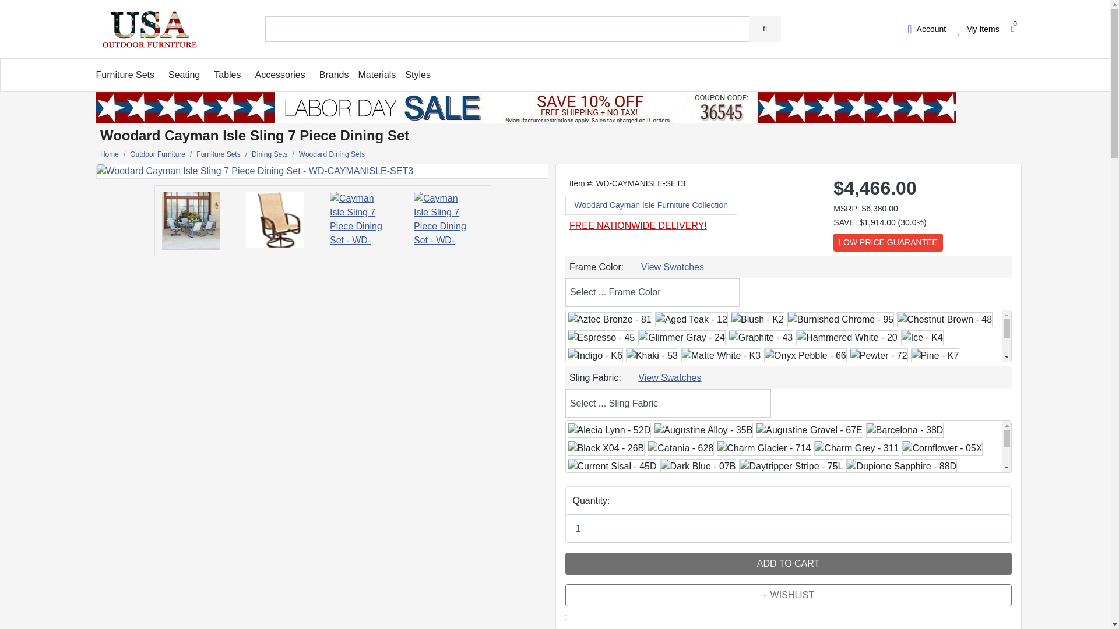 Image resolution: width=1119 pixels, height=629 pixels. What do you see at coordinates (787, 529) in the screenshot?
I see `1` at bounding box center [787, 529].